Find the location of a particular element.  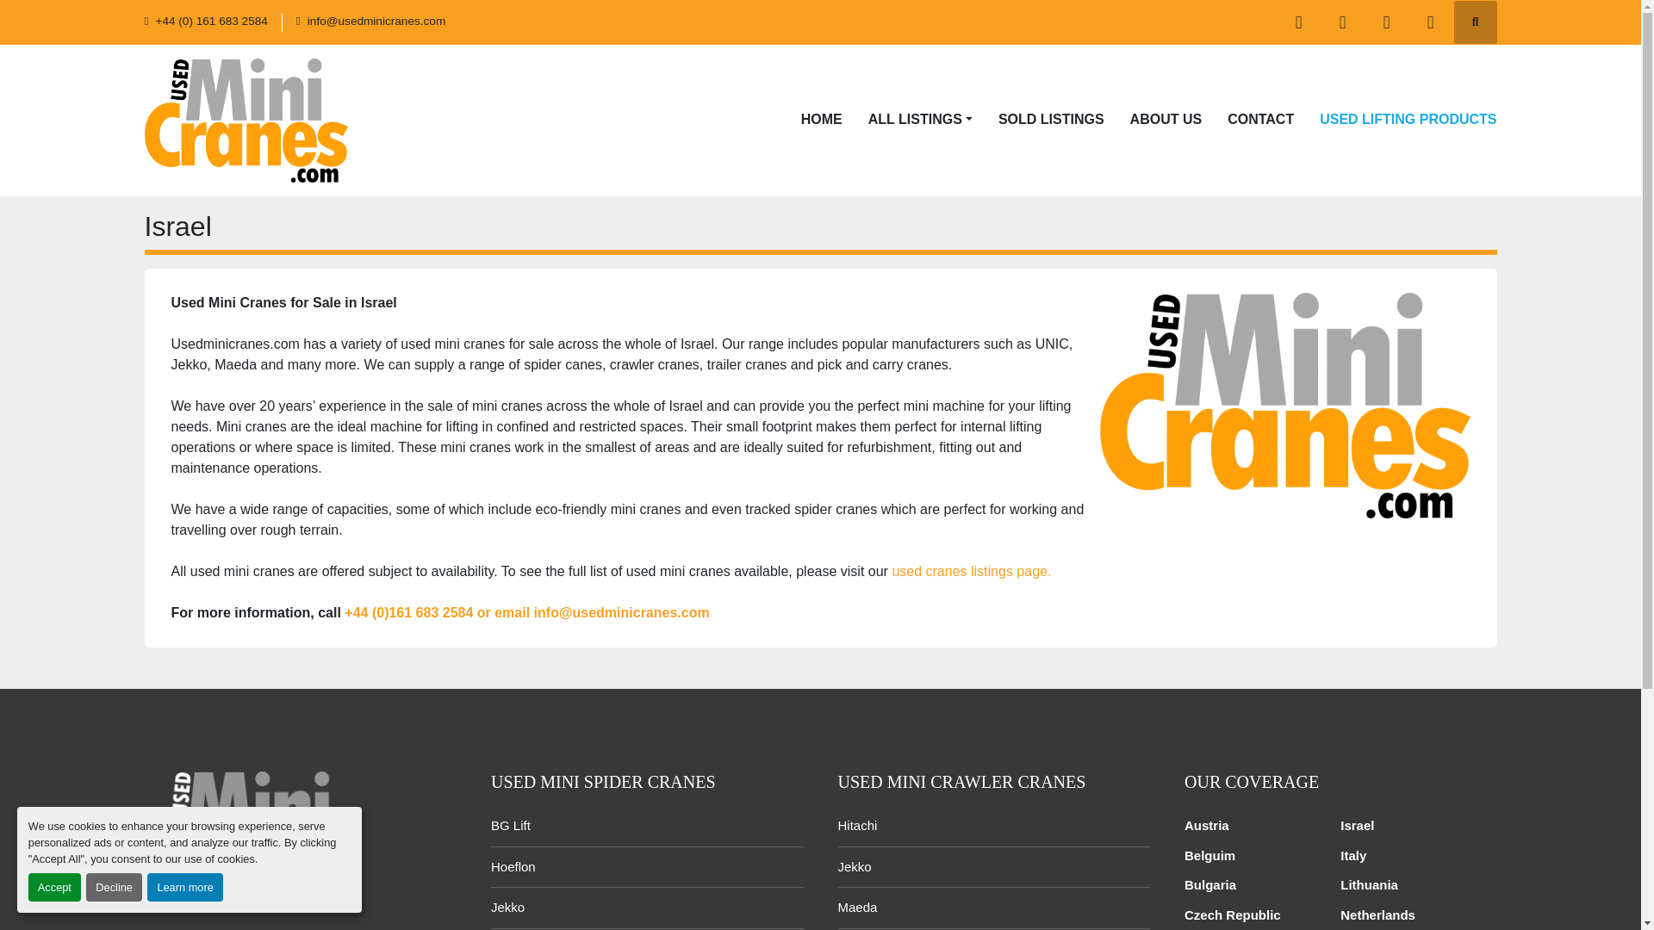

Hoeflon is located at coordinates (513, 866).